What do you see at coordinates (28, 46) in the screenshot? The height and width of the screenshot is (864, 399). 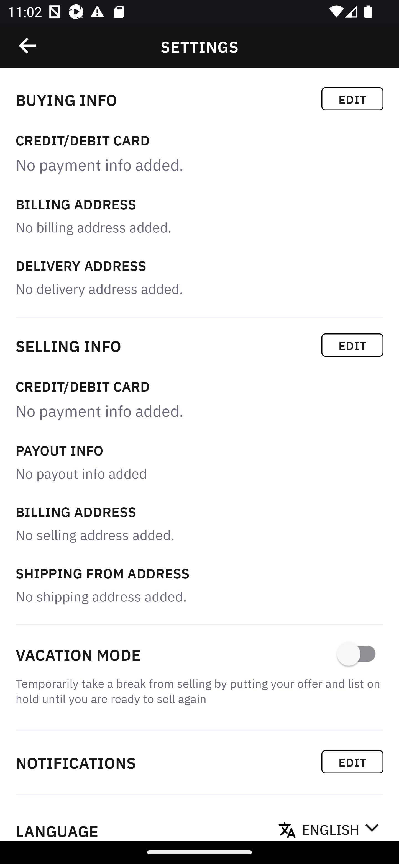 I see `` at bounding box center [28, 46].